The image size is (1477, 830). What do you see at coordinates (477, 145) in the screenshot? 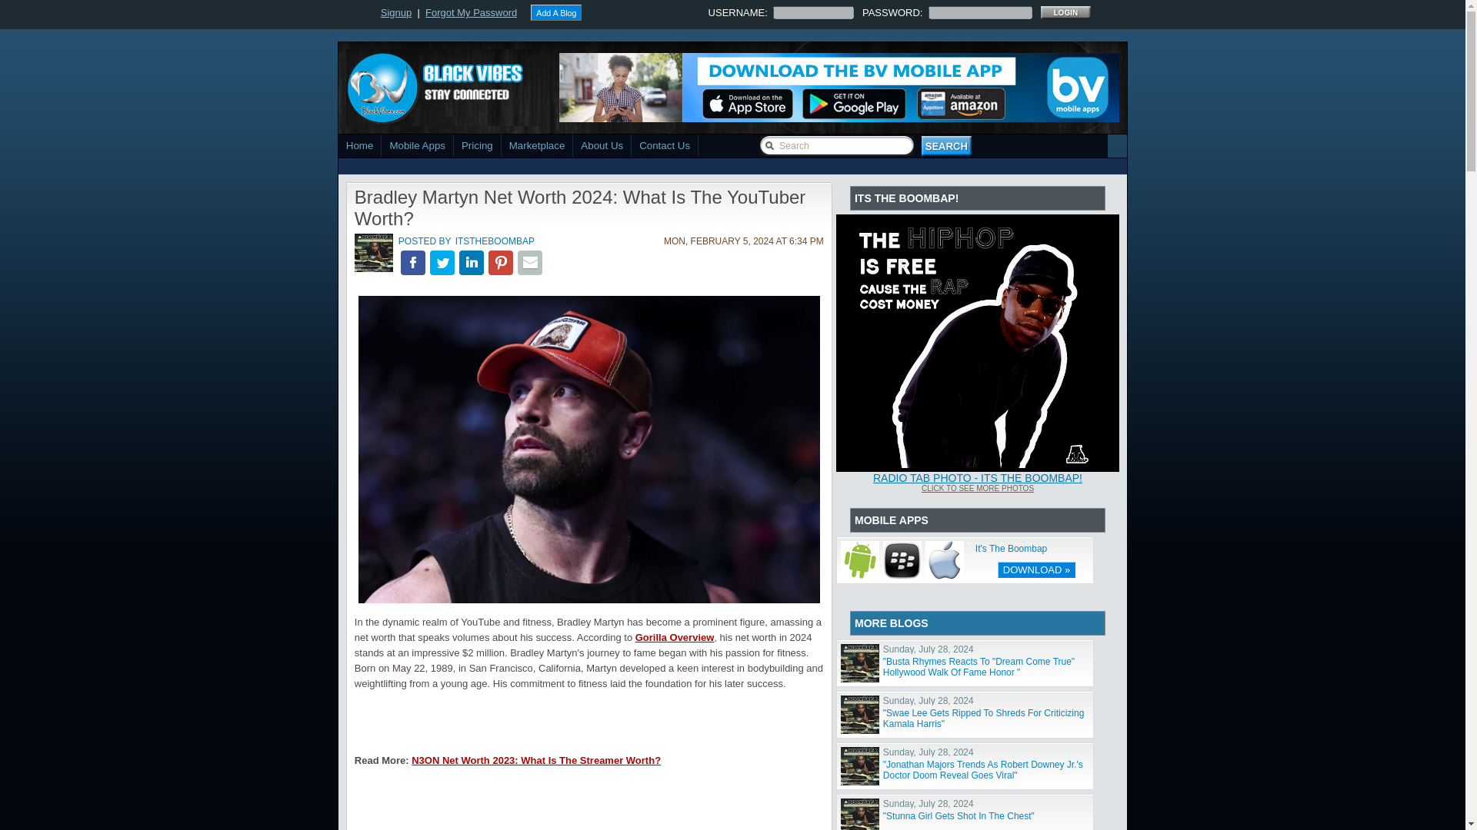
I see `View the Pricing Chart for BV Mobile Apps` at bounding box center [477, 145].